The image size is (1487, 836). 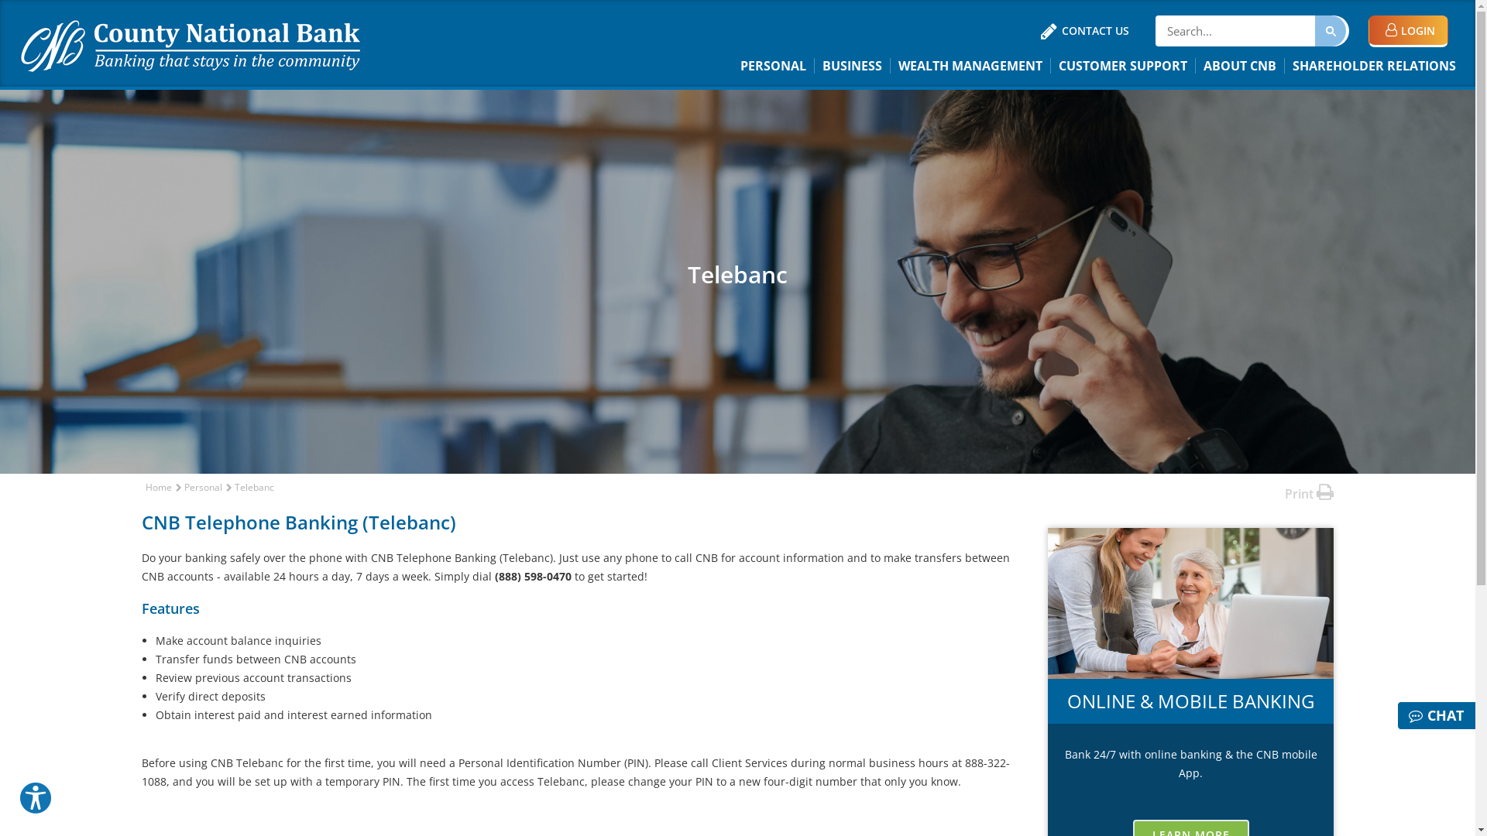 What do you see at coordinates (1374, 66) in the screenshot?
I see `SHAREHOLDER RELATIONS` at bounding box center [1374, 66].